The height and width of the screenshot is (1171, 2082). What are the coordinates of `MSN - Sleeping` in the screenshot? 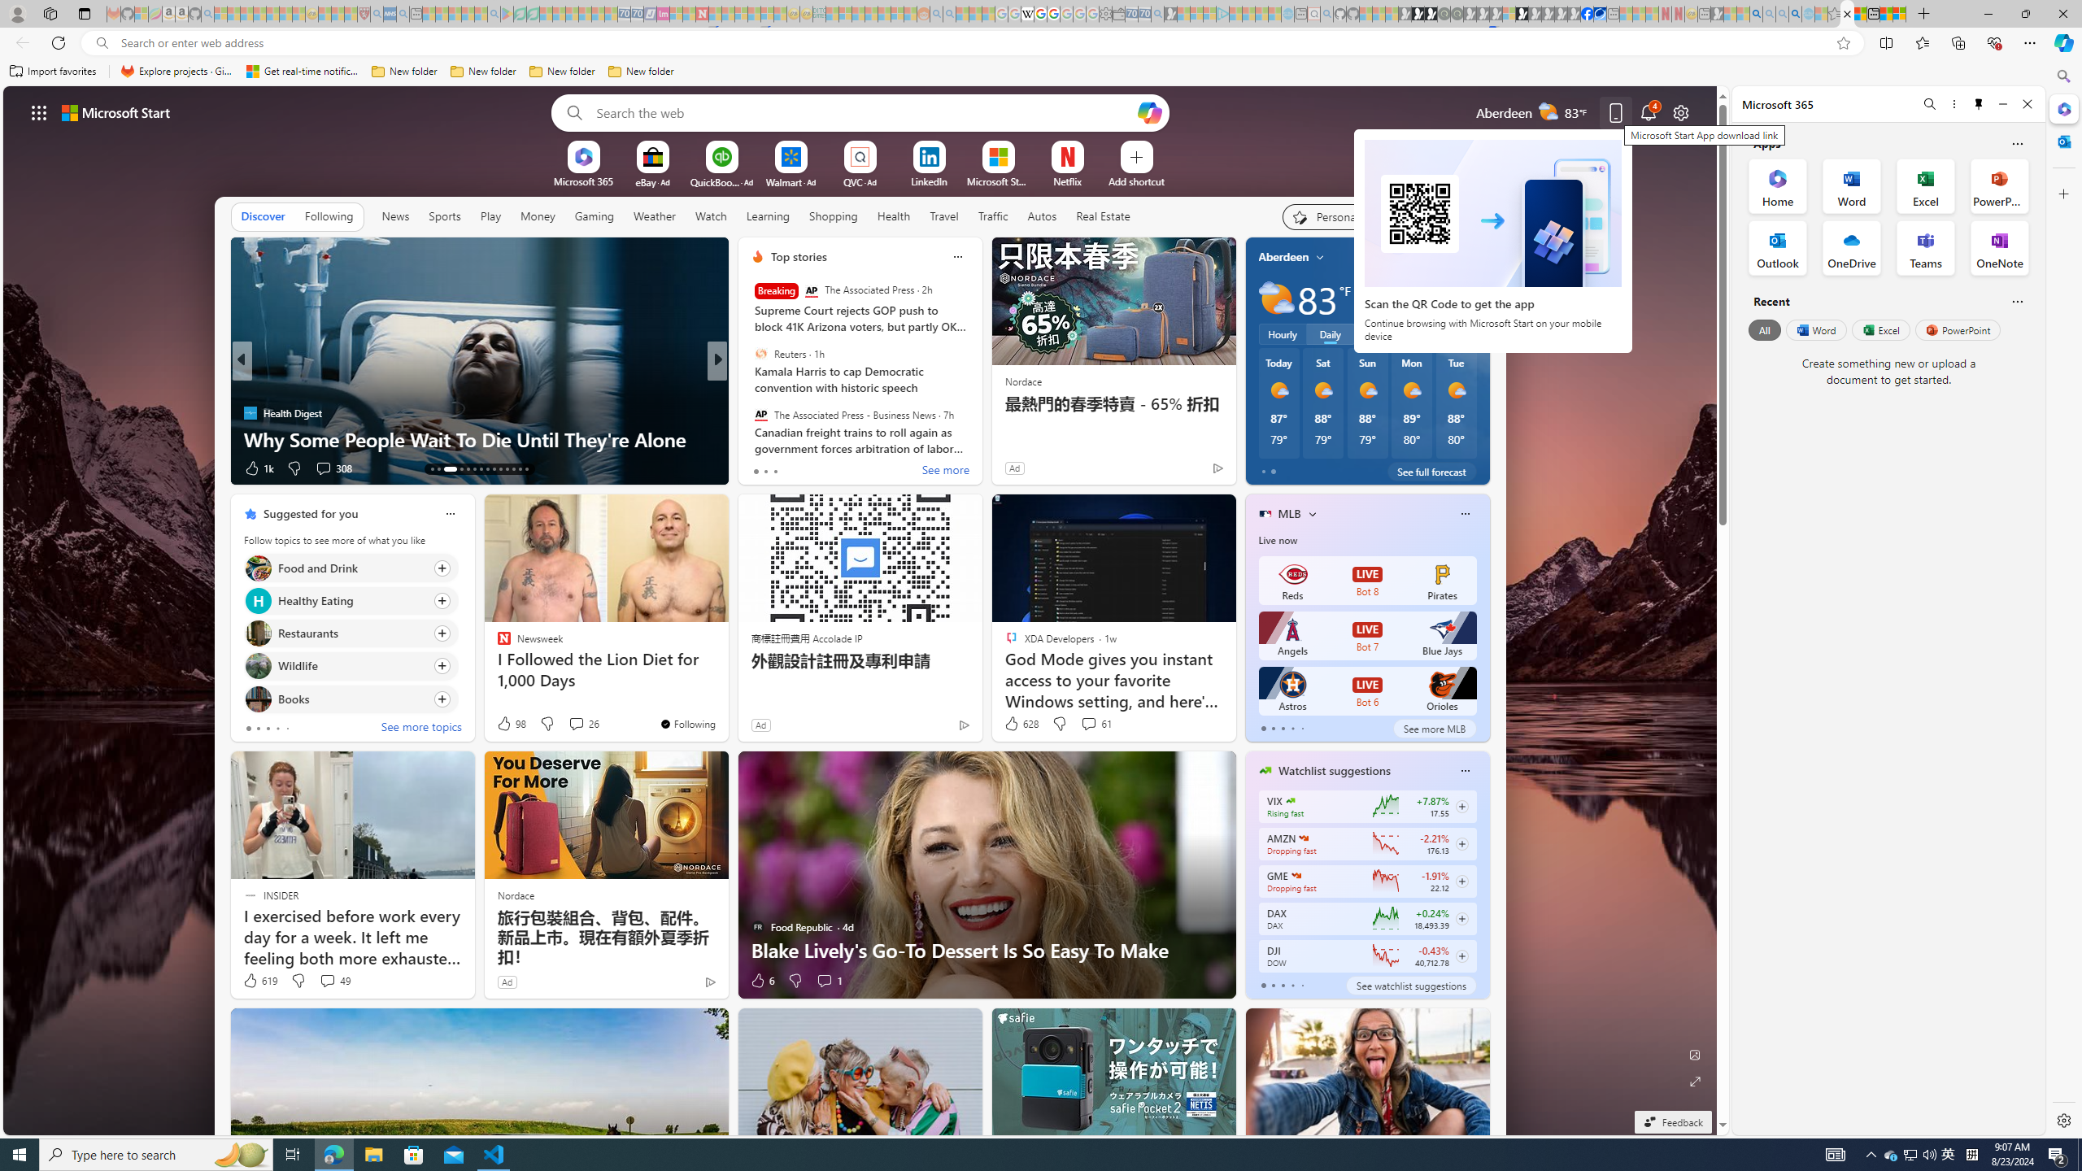 It's located at (1716, 14).